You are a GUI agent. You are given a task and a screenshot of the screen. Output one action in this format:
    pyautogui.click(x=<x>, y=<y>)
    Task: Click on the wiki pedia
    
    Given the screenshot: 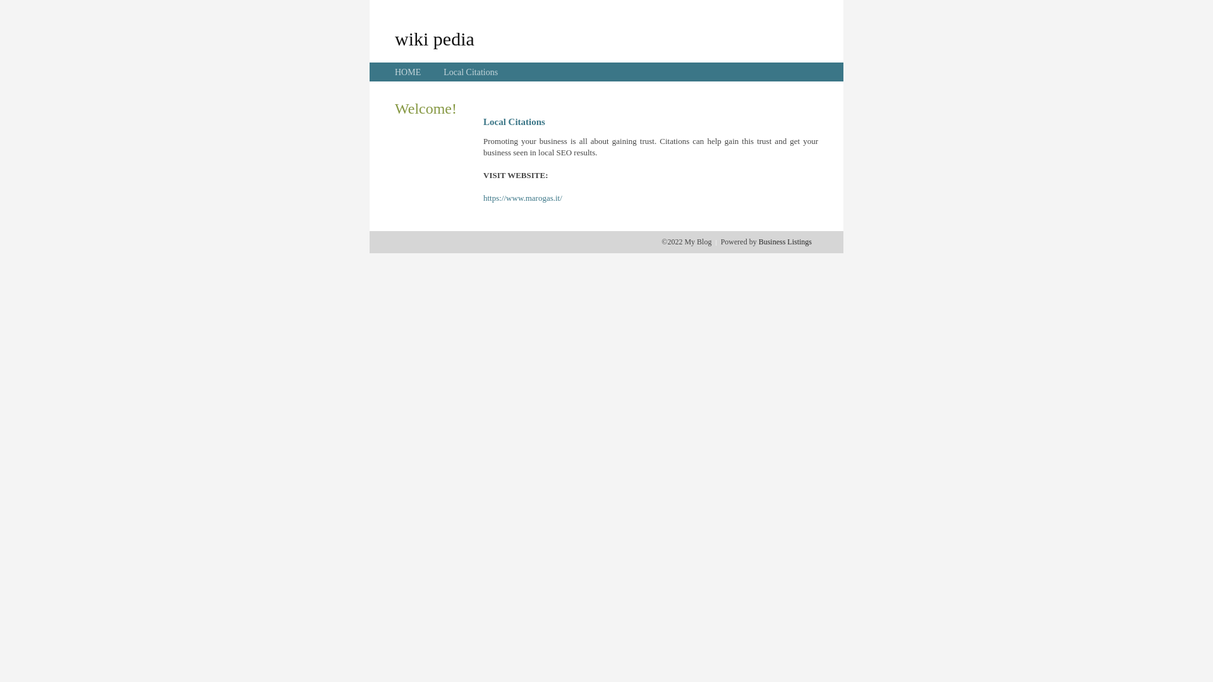 What is the action you would take?
    pyautogui.click(x=435, y=39)
    